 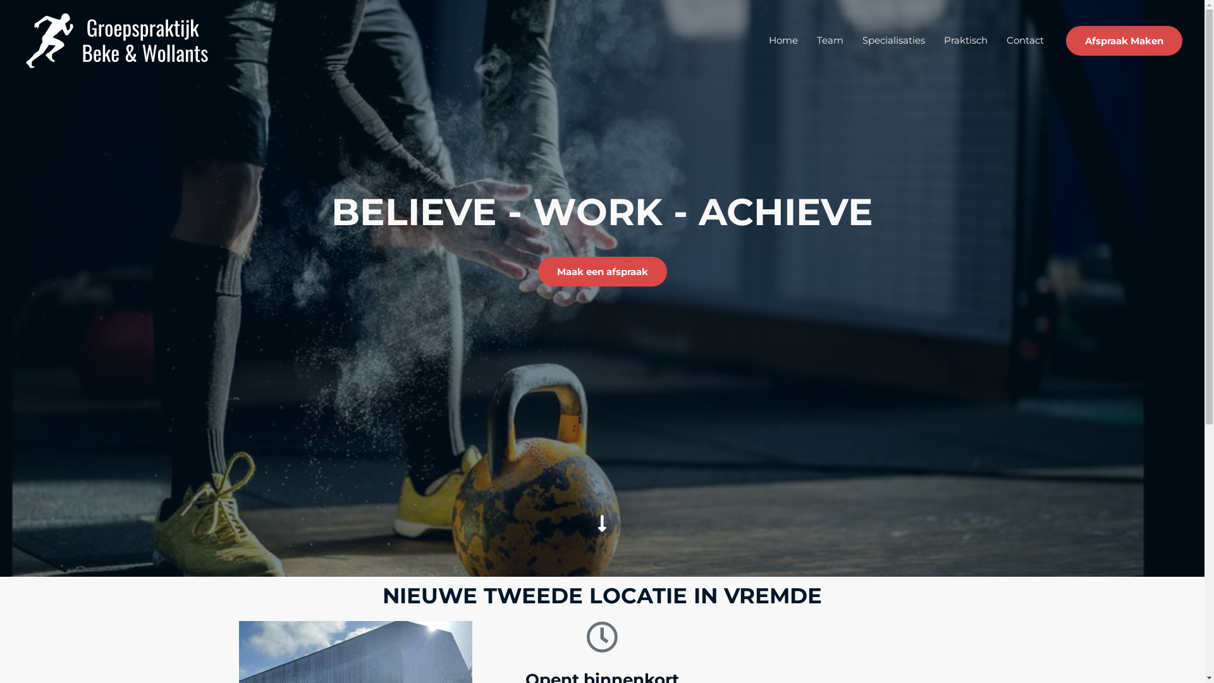 I want to click on Afspraak Maken, so click(x=1124, y=40).